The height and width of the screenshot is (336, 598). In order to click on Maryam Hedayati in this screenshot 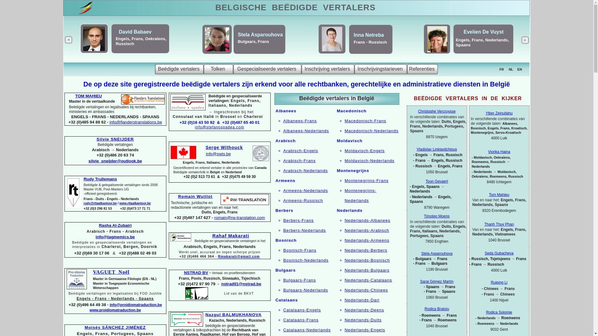, I will do `click(128, 34)`.